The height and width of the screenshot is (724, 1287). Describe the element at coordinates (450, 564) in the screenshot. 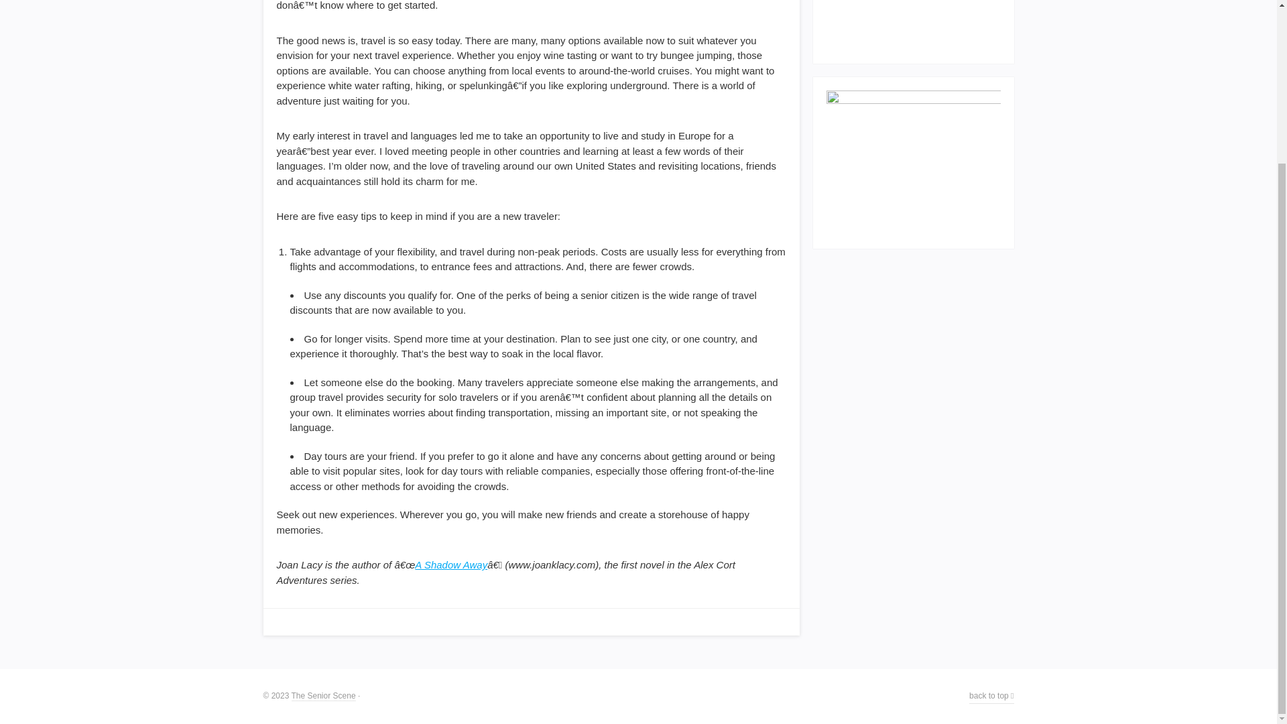

I see `A Shadow Away` at that location.